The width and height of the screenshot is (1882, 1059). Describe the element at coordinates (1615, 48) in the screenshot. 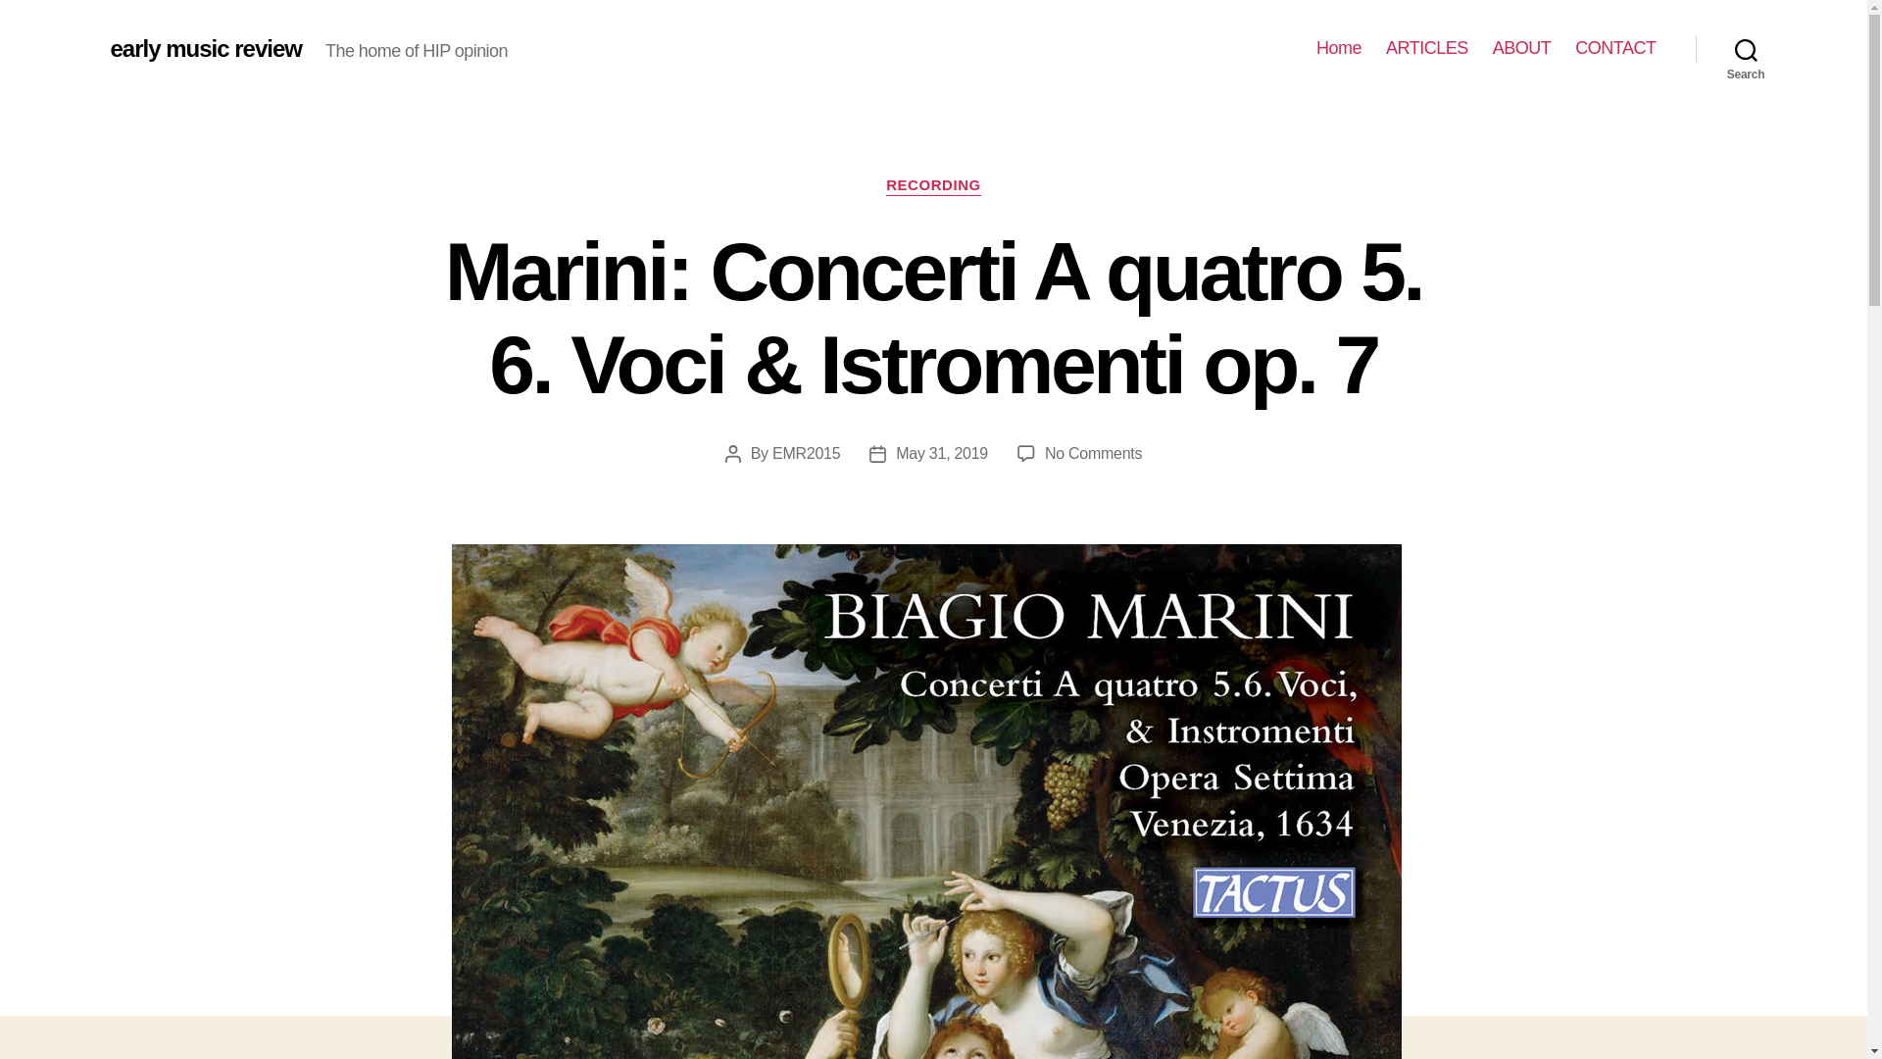

I see `CONTACT` at that location.